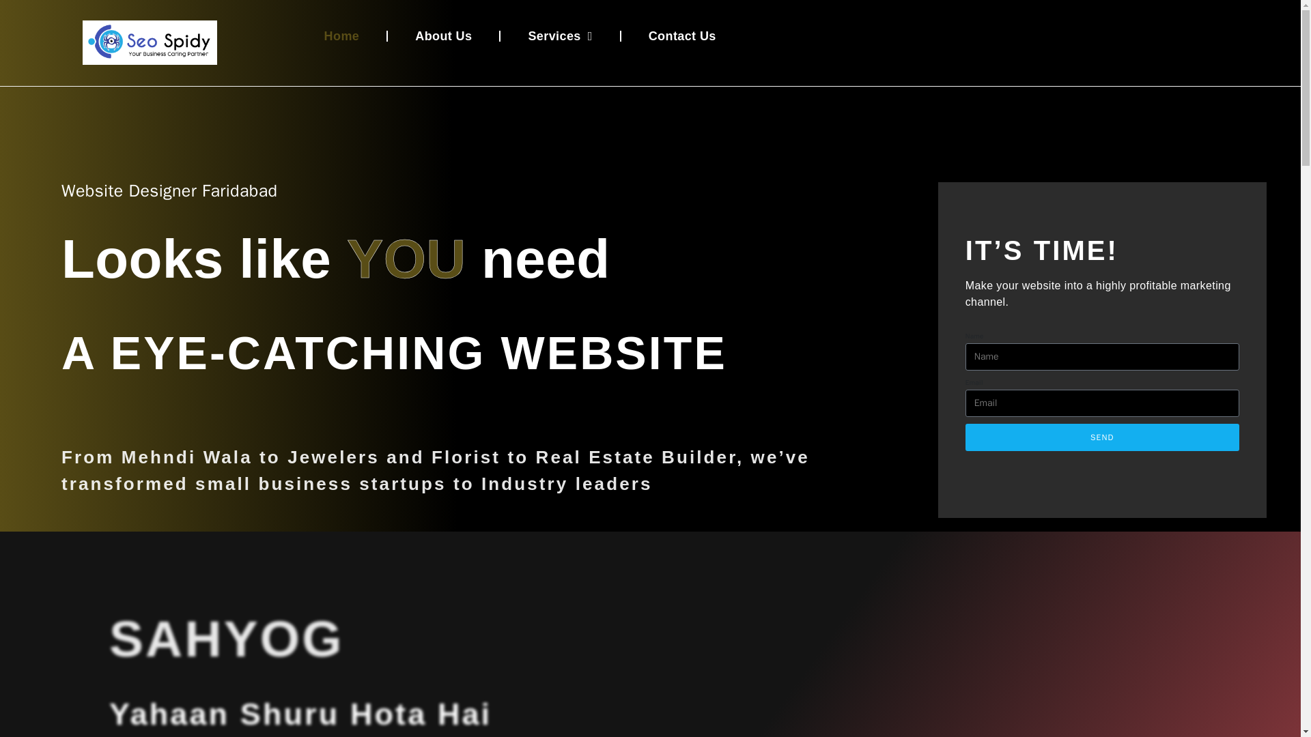 The width and height of the screenshot is (1311, 737). I want to click on SEND, so click(1102, 437).